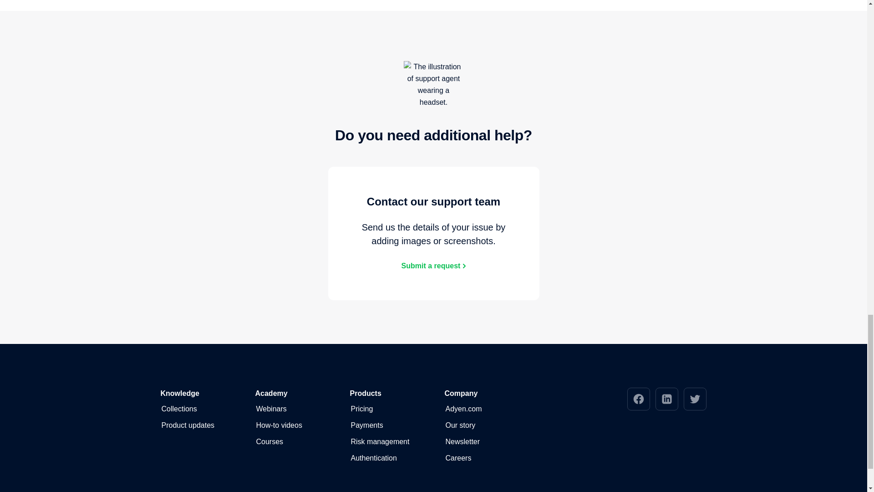 This screenshot has width=874, height=492. I want to click on Careers, so click(458, 458).